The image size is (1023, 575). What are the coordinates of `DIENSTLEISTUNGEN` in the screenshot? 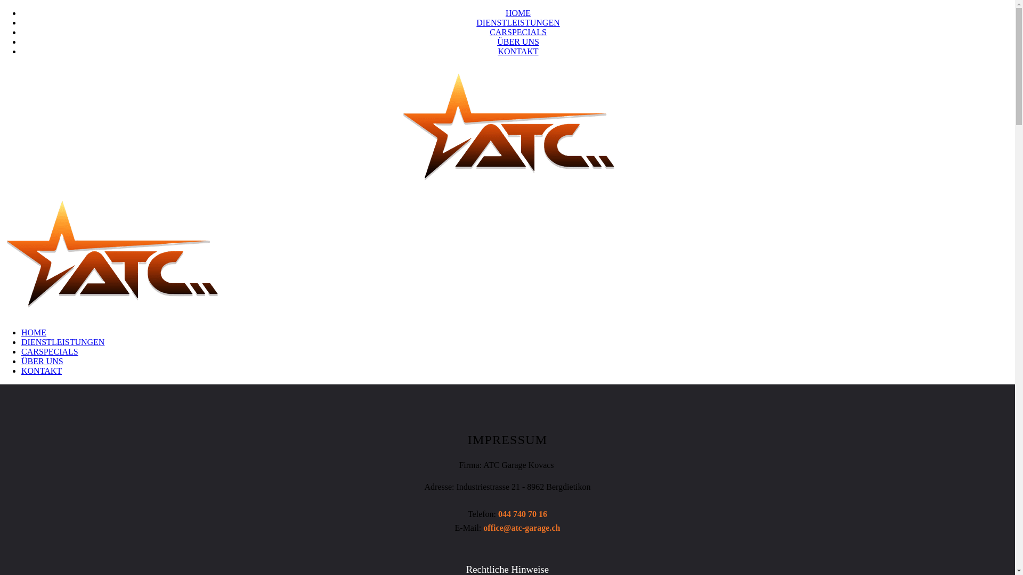 It's located at (63, 342).